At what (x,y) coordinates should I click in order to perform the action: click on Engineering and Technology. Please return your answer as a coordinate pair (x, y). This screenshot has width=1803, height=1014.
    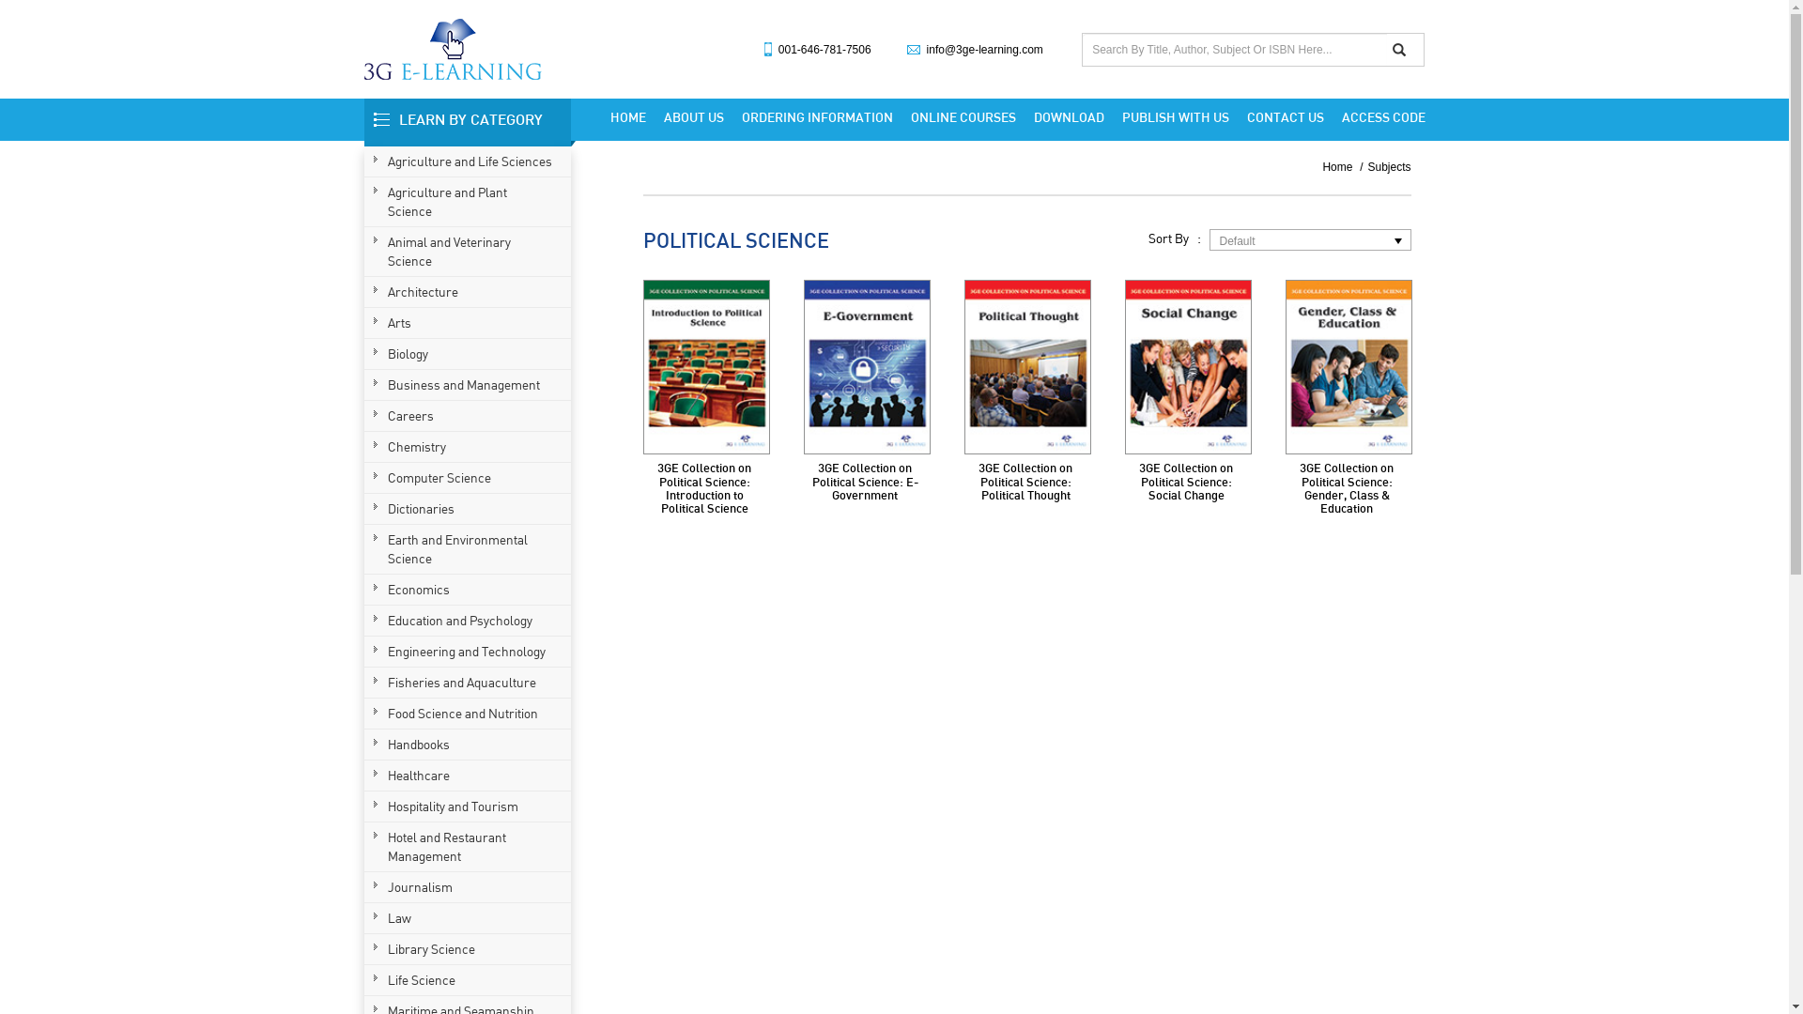
    Looking at the image, I should click on (470, 652).